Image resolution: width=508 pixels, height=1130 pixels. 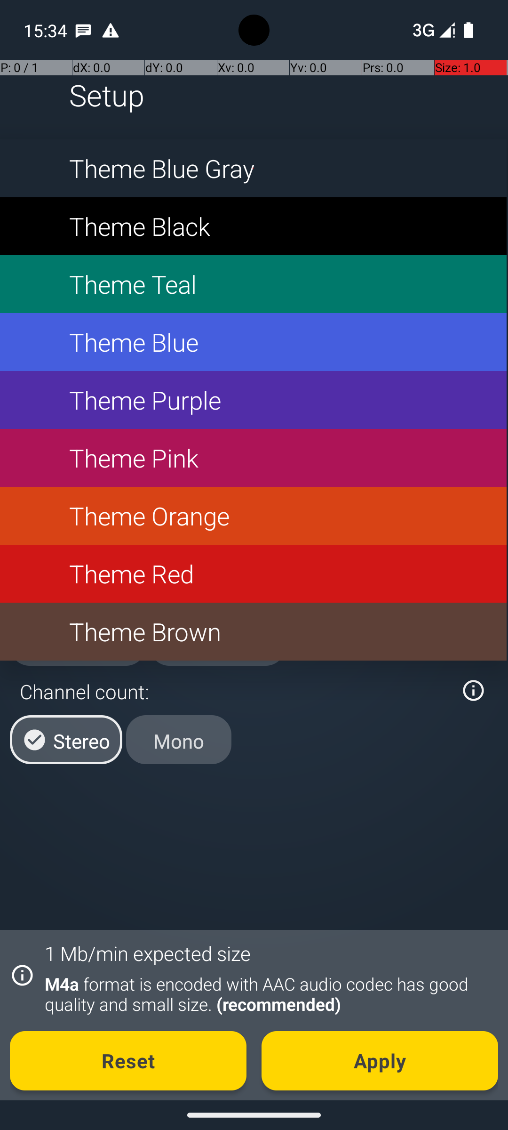 I want to click on Android System notification: Data warning, so click(x=111, y=30).